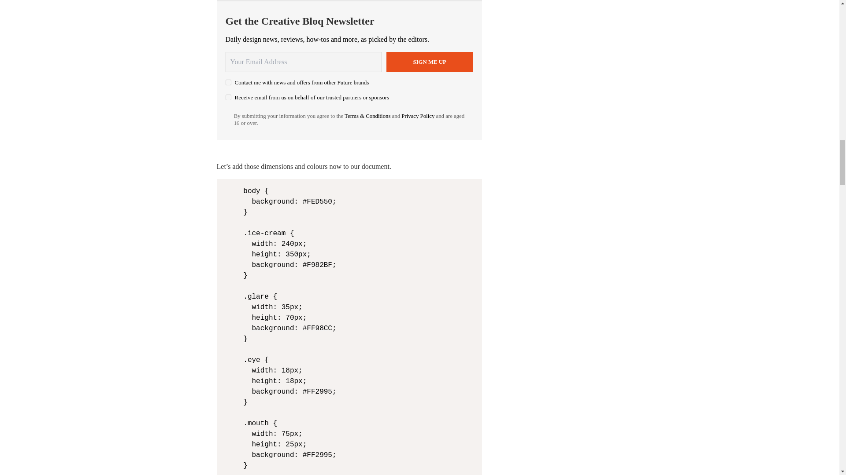  Describe the element at coordinates (228, 97) in the screenshot. I see `on` at that location.